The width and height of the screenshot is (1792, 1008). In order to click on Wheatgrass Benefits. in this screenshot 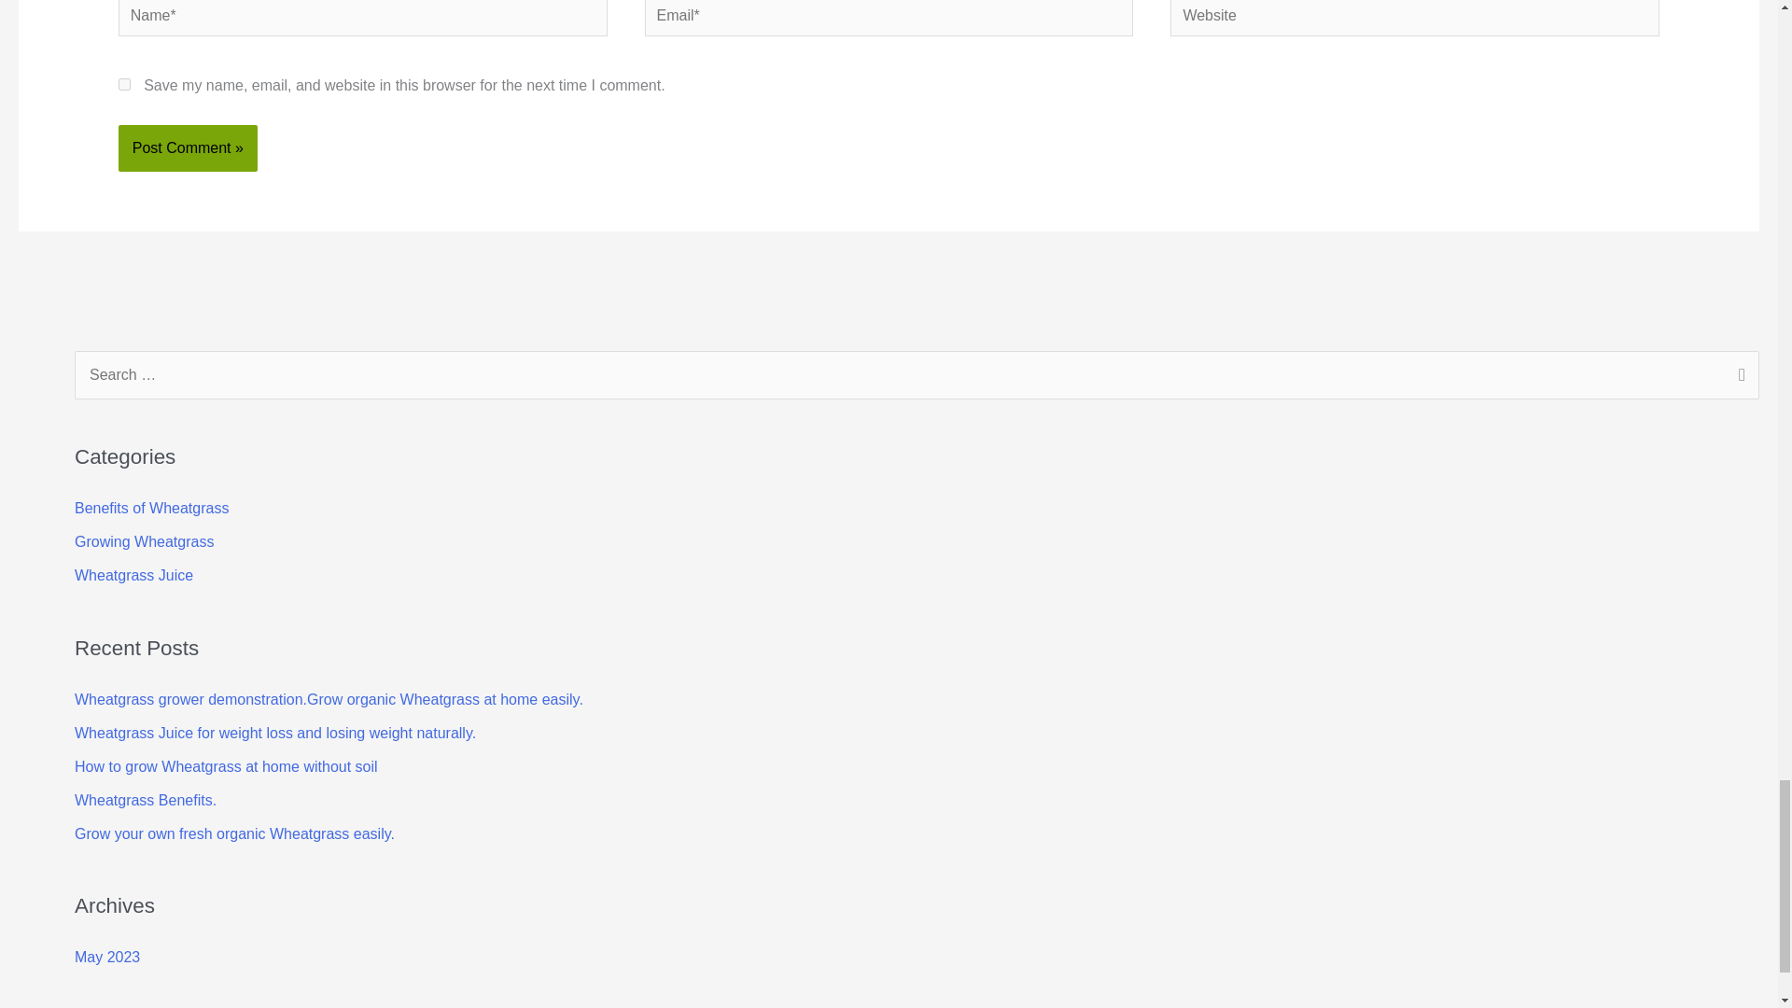, I will do `click(146, 800)`.